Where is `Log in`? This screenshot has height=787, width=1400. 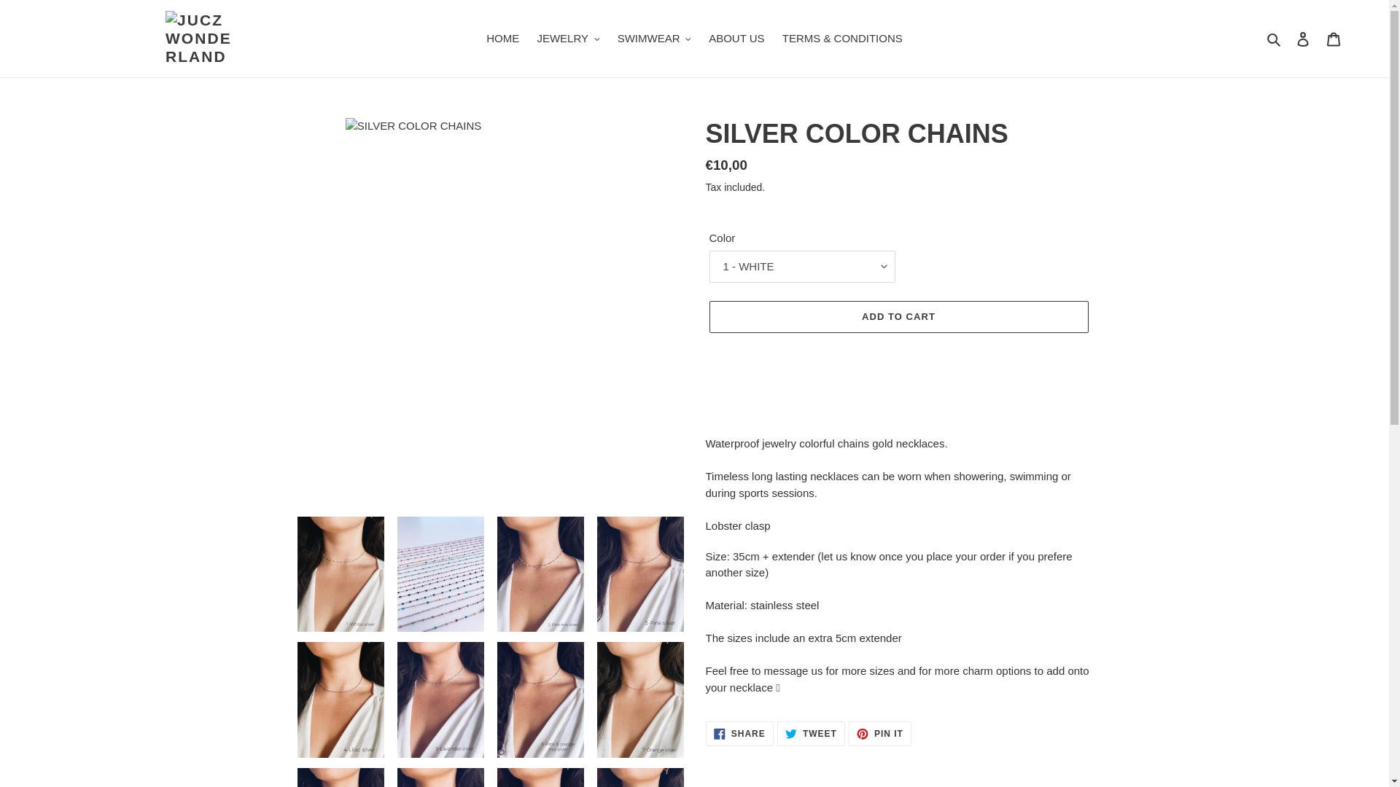 Log in is located at coordinates (1303, 39).